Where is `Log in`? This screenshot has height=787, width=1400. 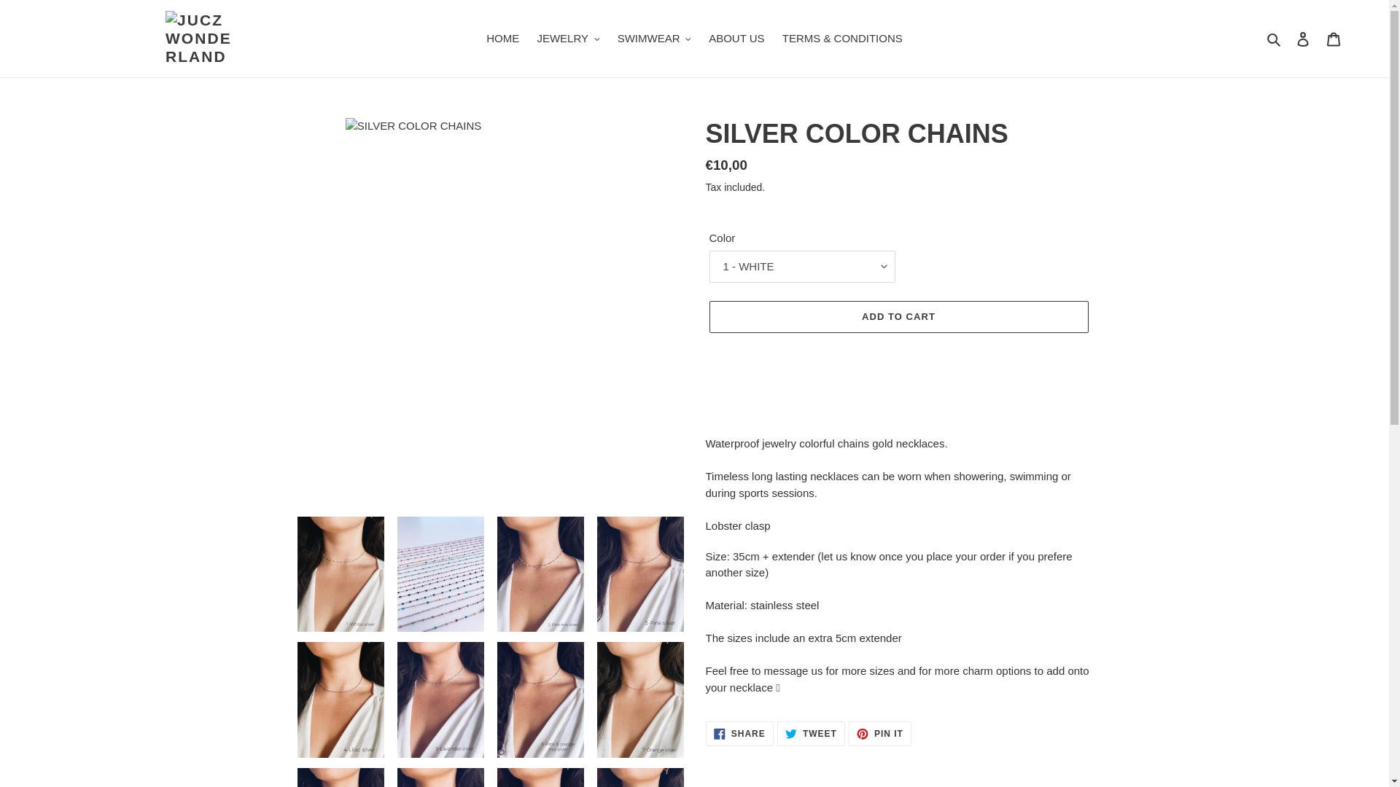 Log in is located at coordinates (1303, 39).